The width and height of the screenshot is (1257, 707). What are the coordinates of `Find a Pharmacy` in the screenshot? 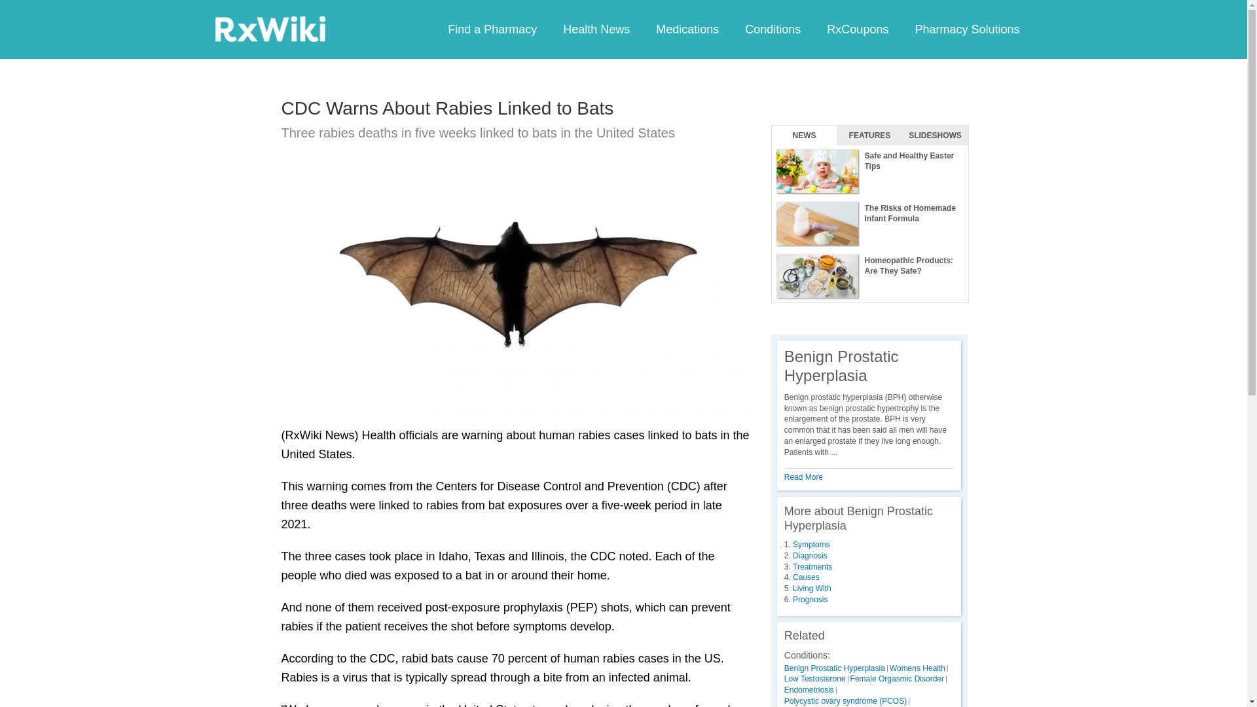 It's located at (492, 29).